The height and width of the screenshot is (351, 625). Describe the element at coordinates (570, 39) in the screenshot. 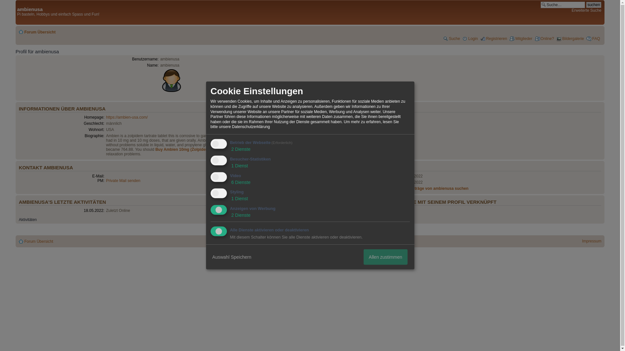

I see `Bildergalerie` at that location.